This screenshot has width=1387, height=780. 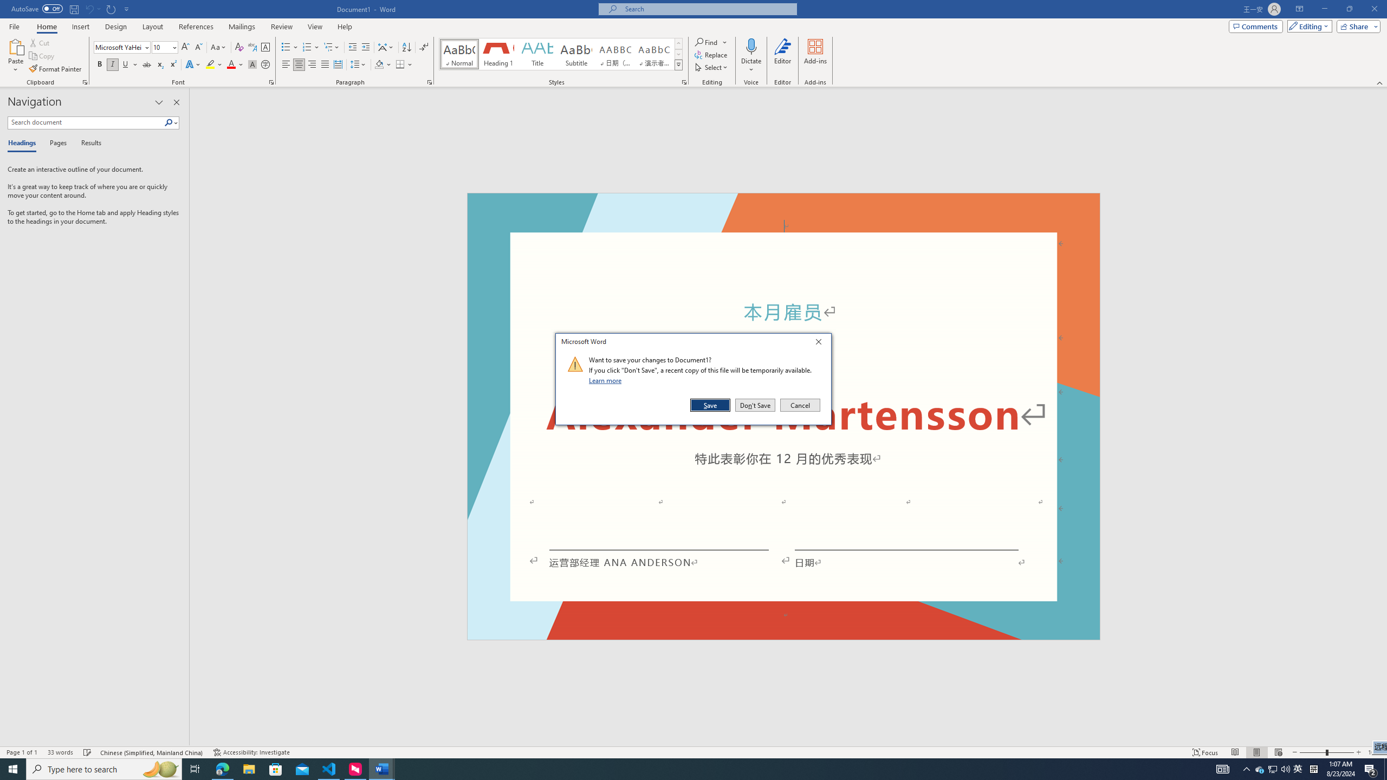 I want to click on Select, so click(x=712, y=67).